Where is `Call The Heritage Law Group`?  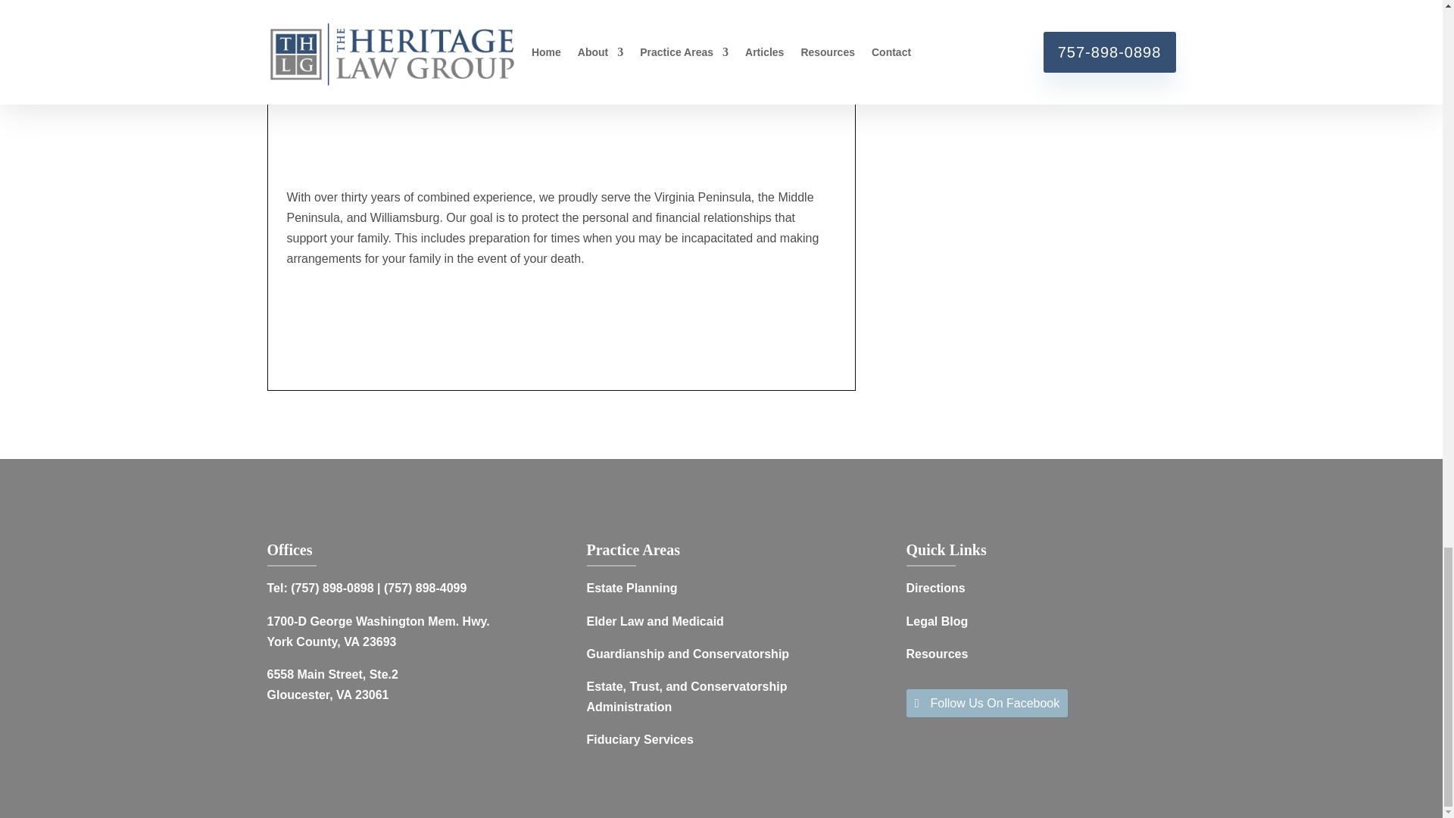
Call The Heritage Law Group is located at coordinates (555, 20).